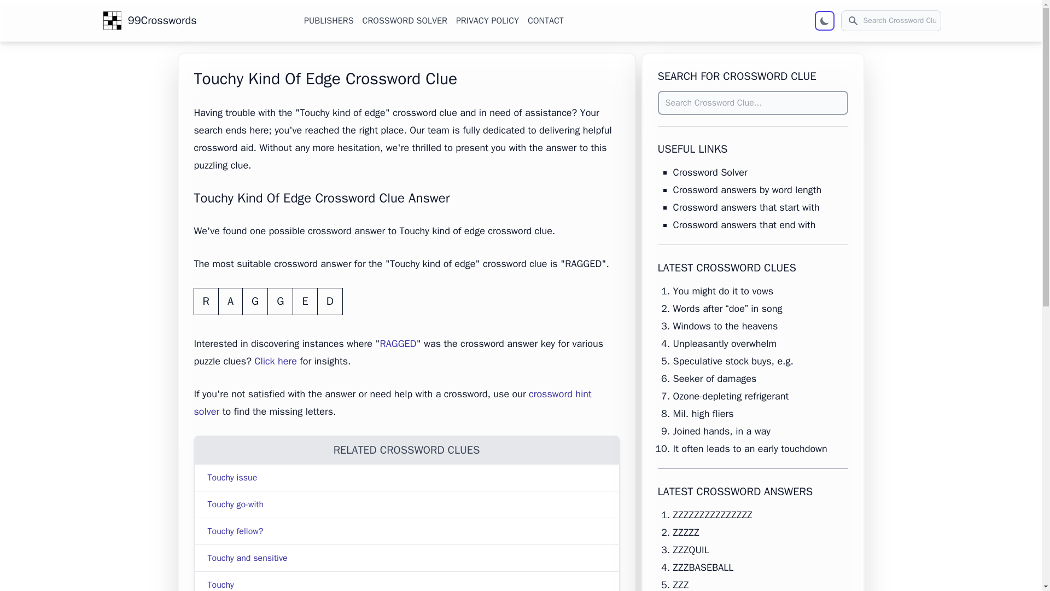 The height and width of the screenshot is (591, 1050). What do you see at coordinates (747, 189) in the screenshot?
I see `Crossword answers by word length` at bounding box center [747, 189].